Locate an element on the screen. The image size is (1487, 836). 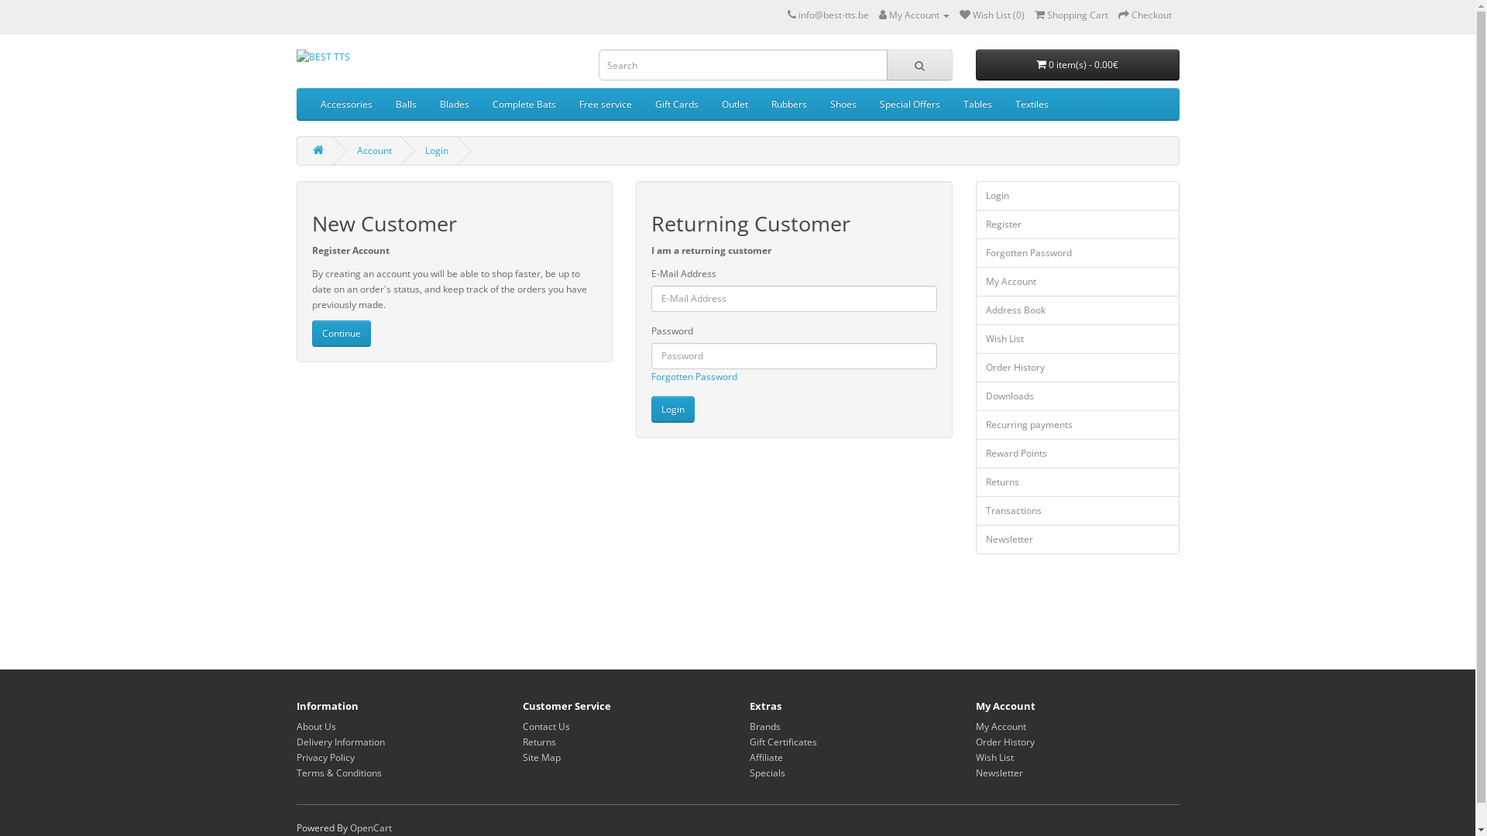
Shoes is located at coordinates (843, 104).